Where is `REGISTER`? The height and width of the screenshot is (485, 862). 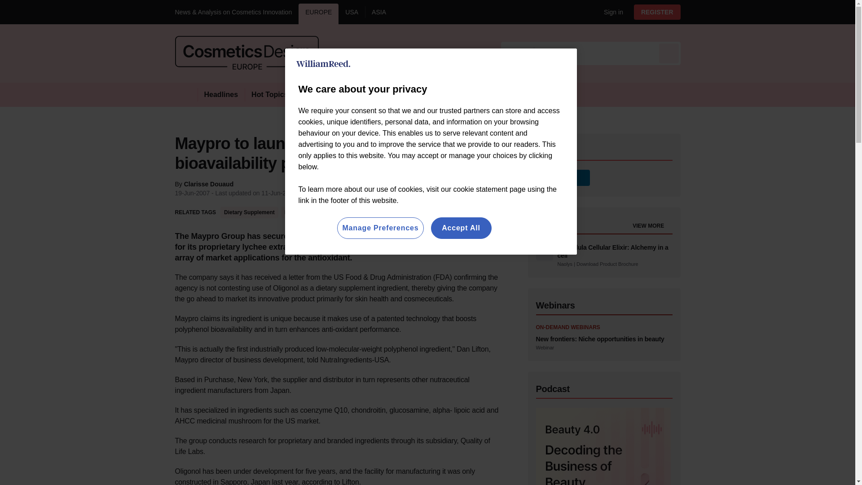
REGISTER is located at coordinates (657, 12).